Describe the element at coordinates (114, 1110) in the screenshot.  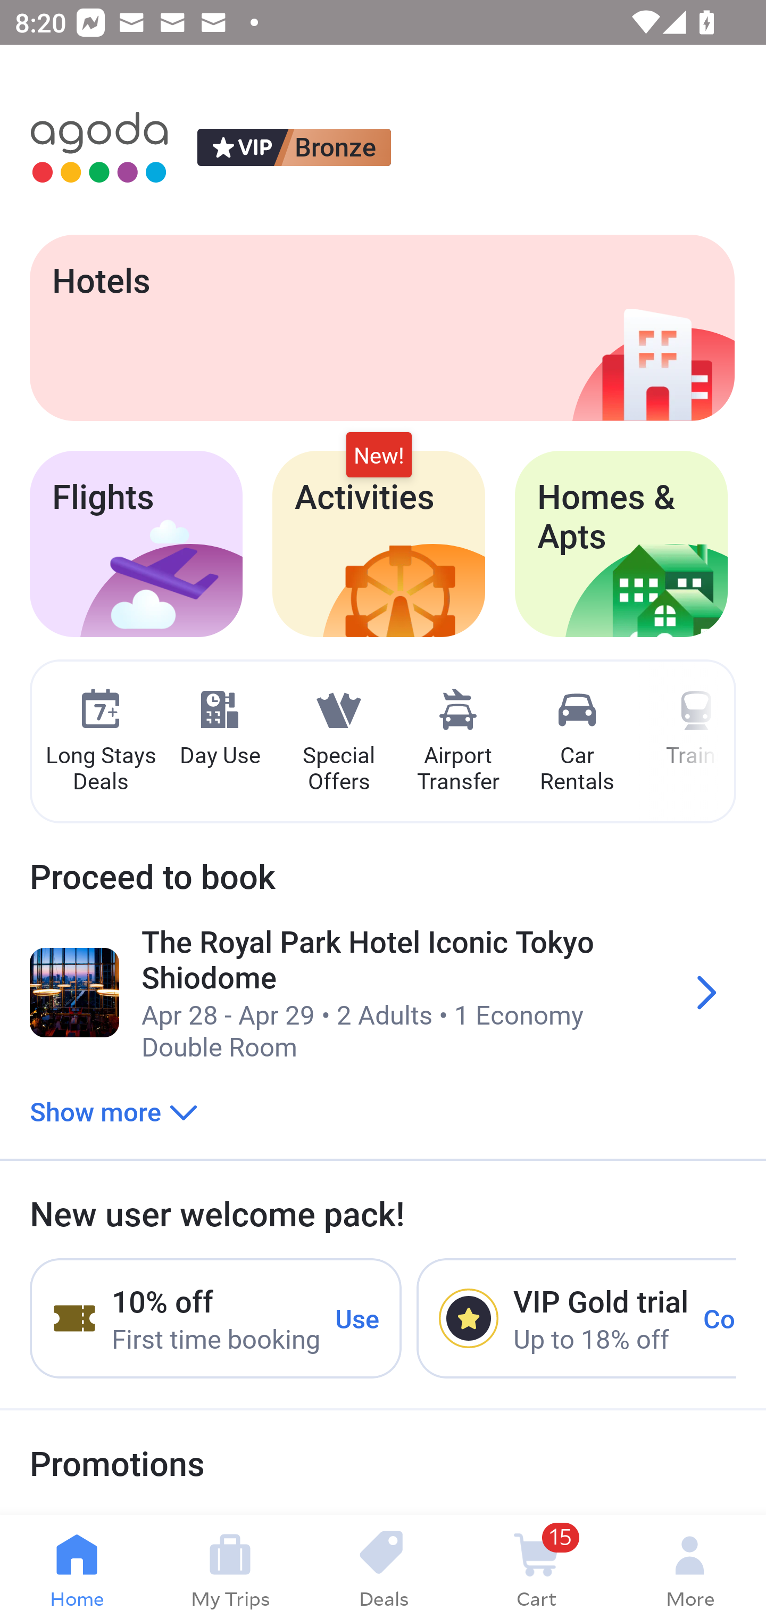
I see `Show more` at that location.